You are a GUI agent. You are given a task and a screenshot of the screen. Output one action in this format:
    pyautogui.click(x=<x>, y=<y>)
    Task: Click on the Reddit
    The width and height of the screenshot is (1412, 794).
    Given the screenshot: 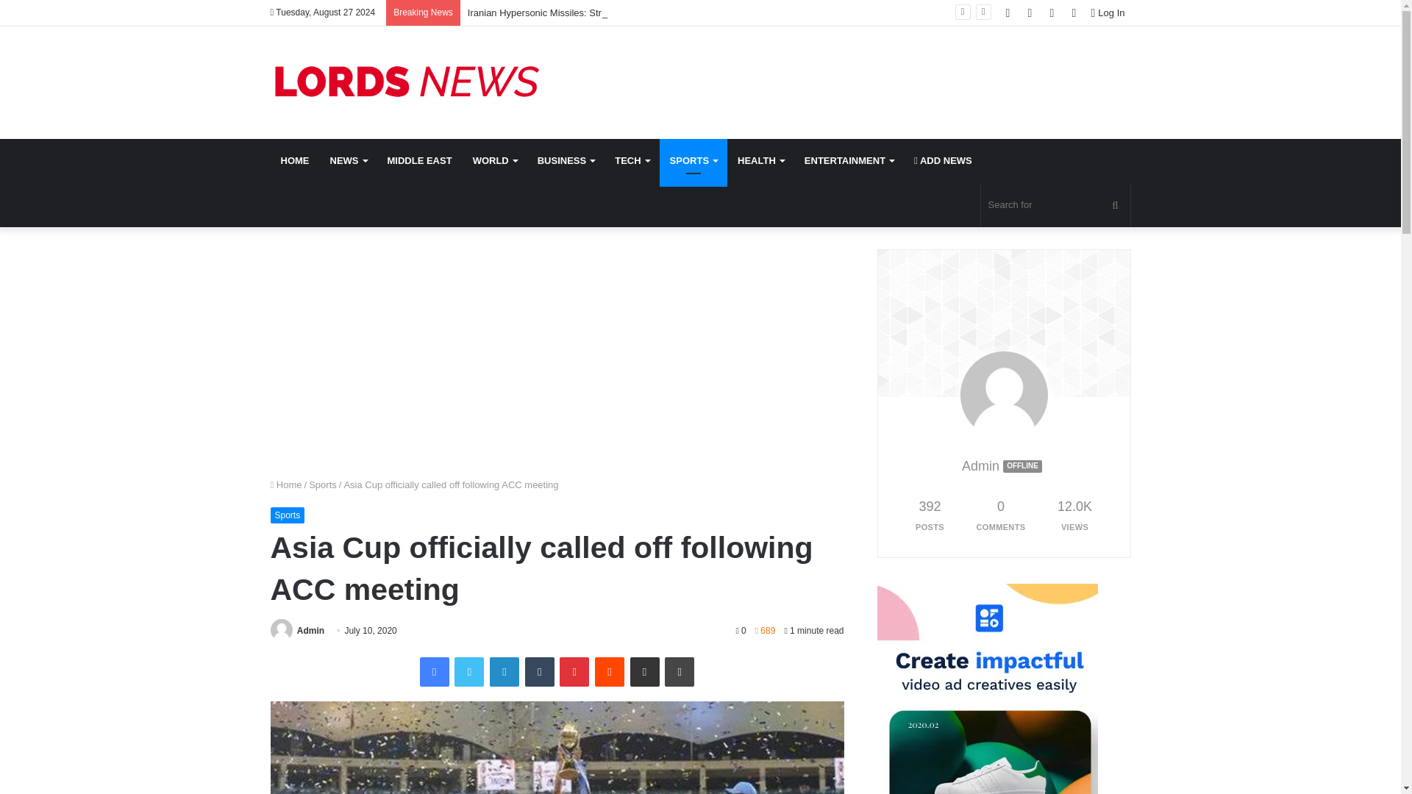 What is the action you would take?
    pyautogui.click(x=609, y=672)
    